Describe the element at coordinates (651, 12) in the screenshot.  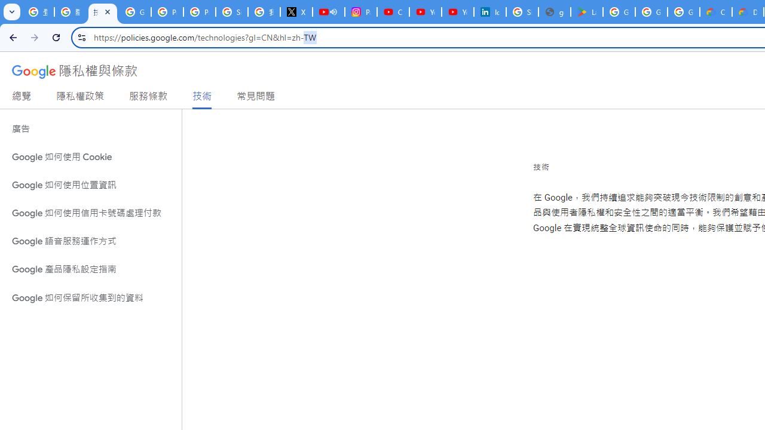
I see `Google Workspace - Specific Terms` at that location.